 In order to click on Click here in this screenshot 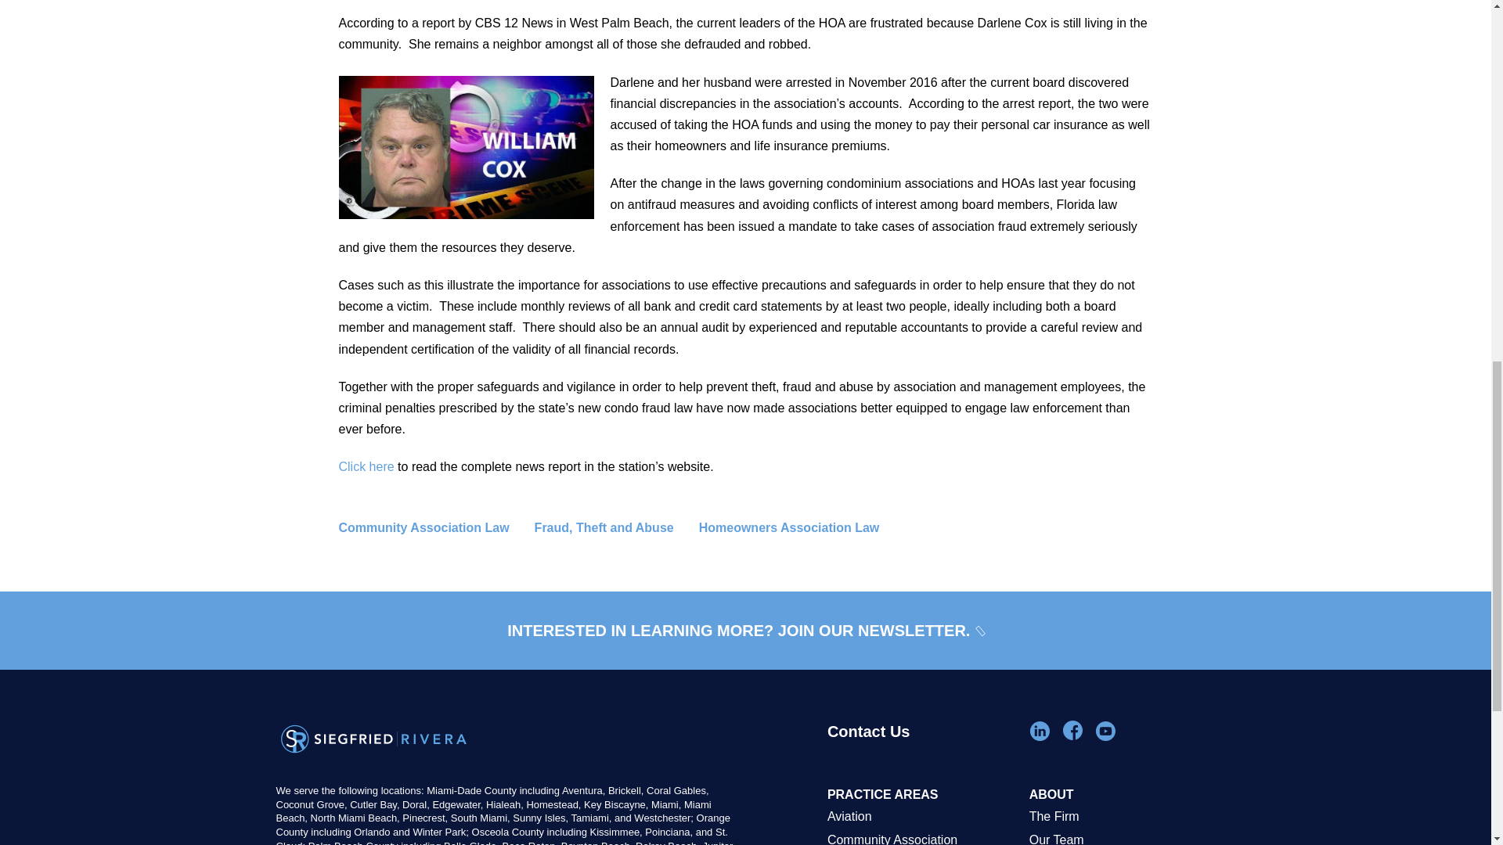, I will do `click(366, 466)`.